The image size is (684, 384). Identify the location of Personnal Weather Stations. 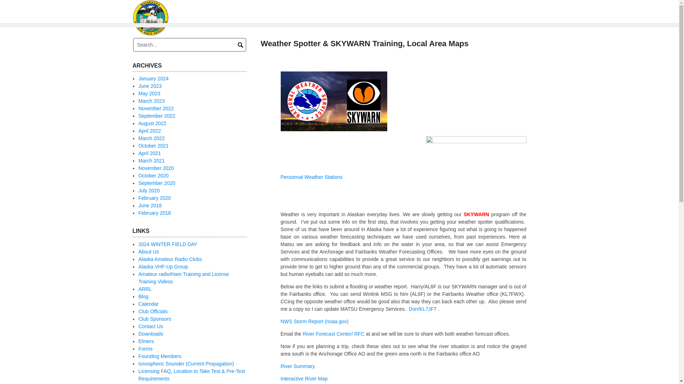
(311, 177).